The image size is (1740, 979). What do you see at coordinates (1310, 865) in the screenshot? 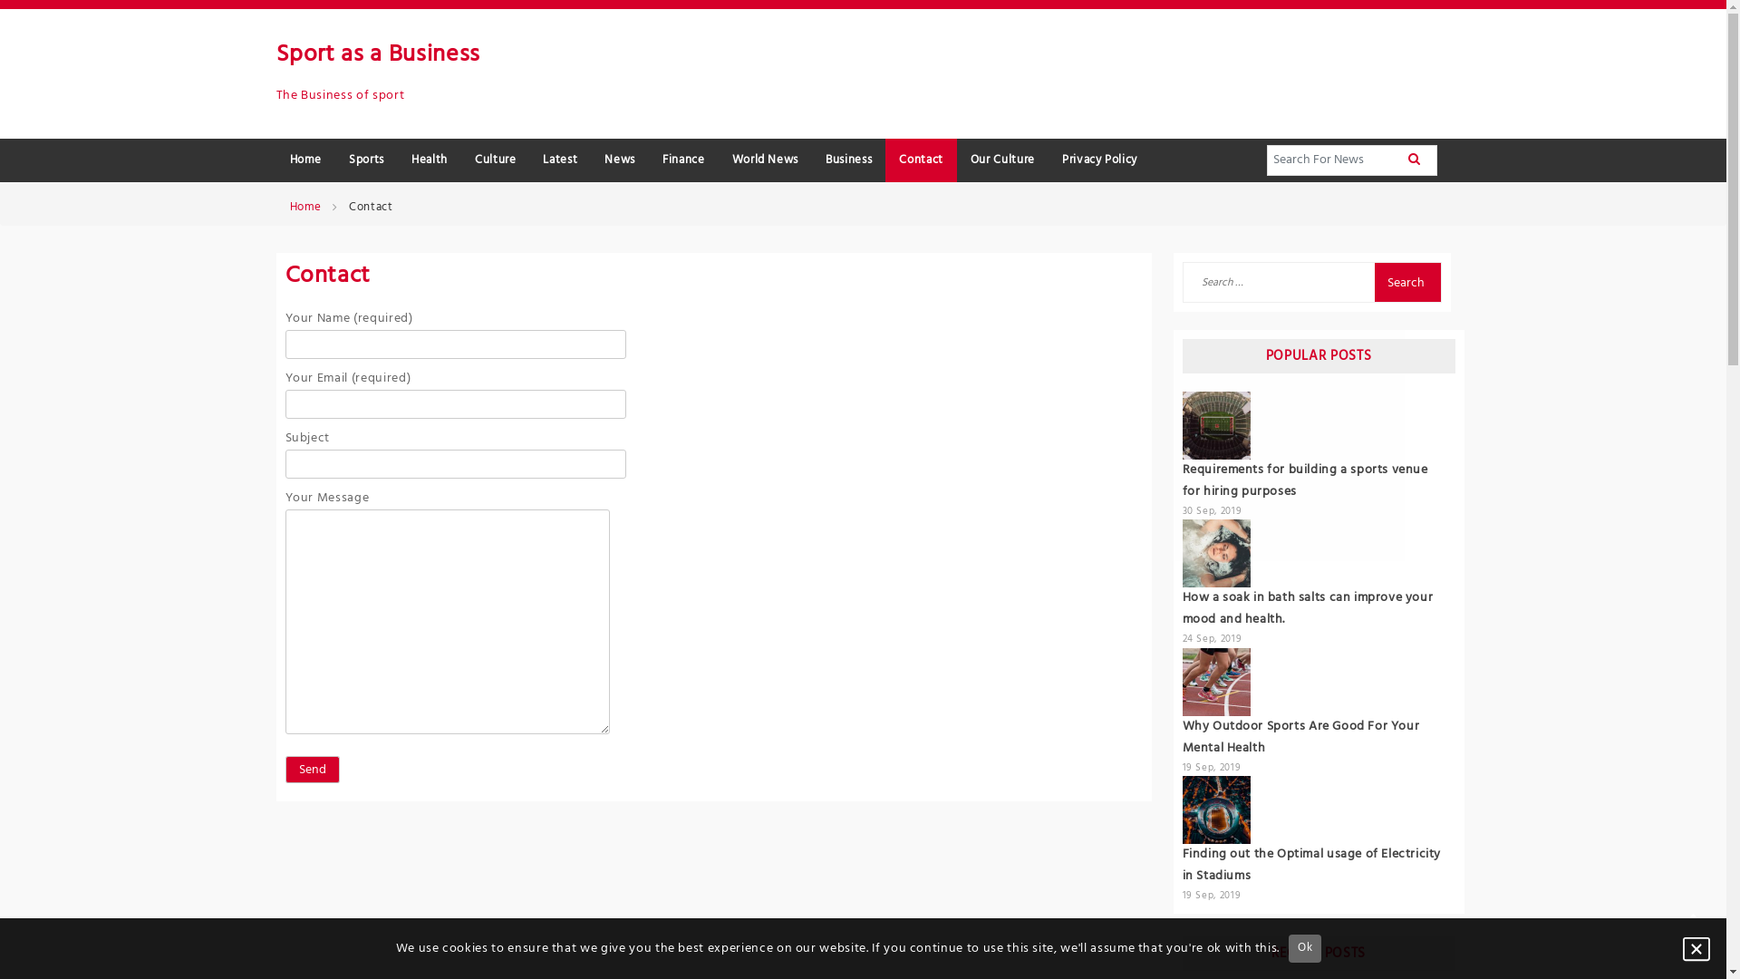
I see `Finding out the Optimal usage of Electricity in Stadiums` at bounding box center [1310, 865].